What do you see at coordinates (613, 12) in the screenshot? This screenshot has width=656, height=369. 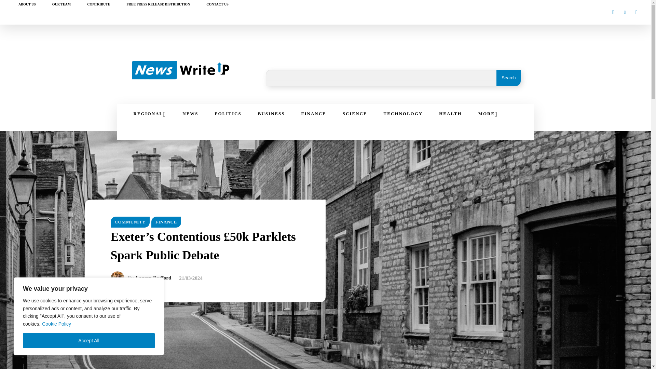 I see `Facebook` at bounding box center [613, 12].